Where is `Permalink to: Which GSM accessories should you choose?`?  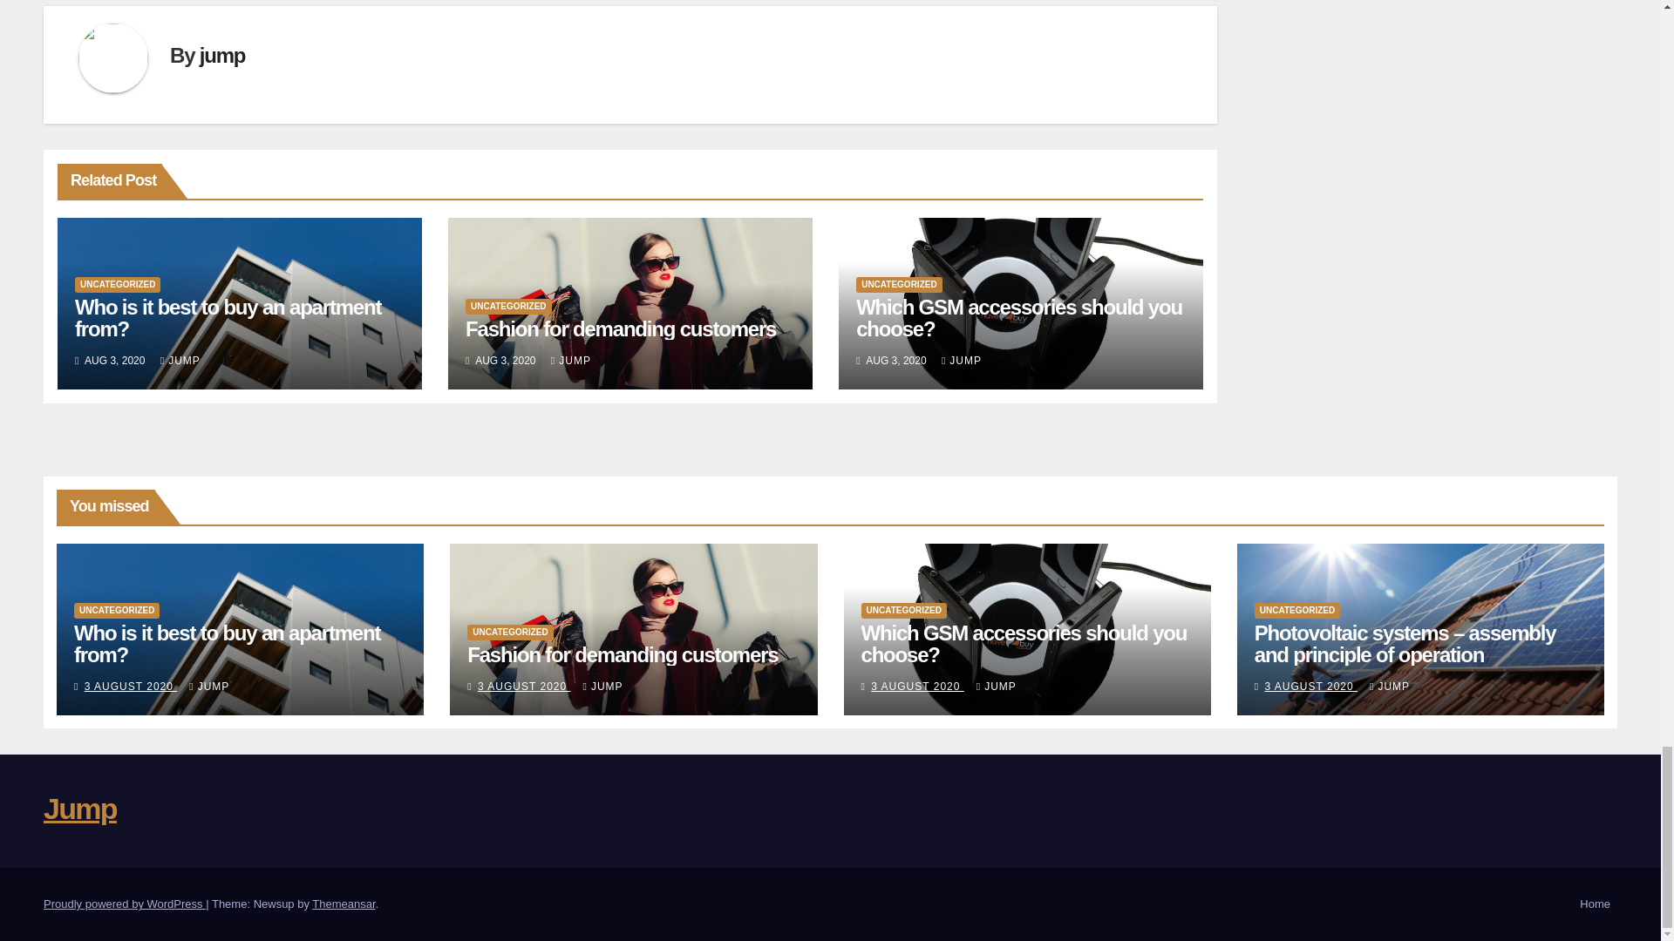 Permalink to: Which GSM accessories should you choose? is located at coordinates (1018, 317).